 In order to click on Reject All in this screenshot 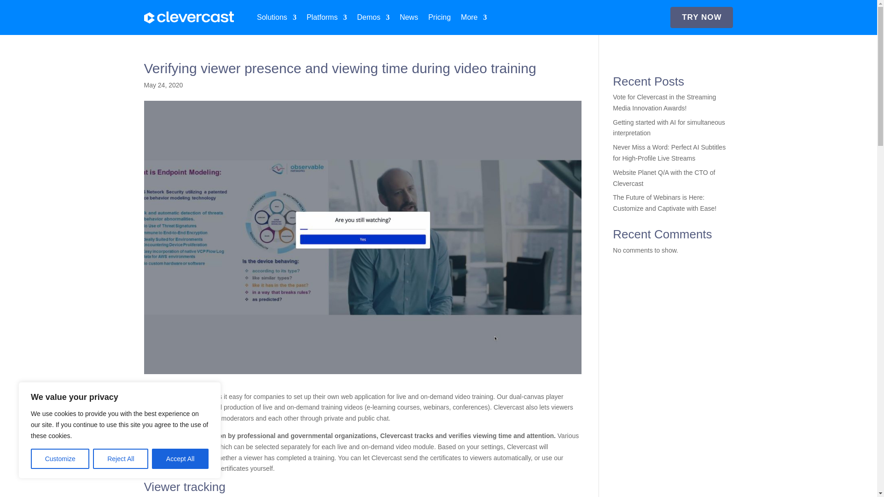, I will do `click(121, 459)`.